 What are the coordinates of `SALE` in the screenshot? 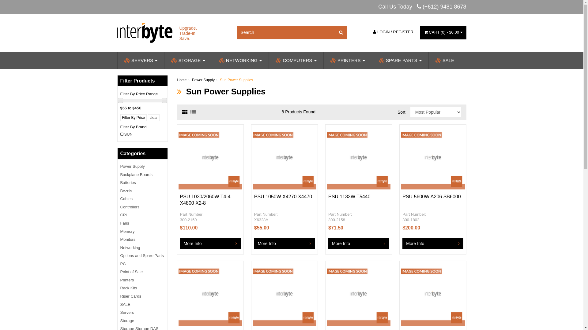 It's located at (143, 305).